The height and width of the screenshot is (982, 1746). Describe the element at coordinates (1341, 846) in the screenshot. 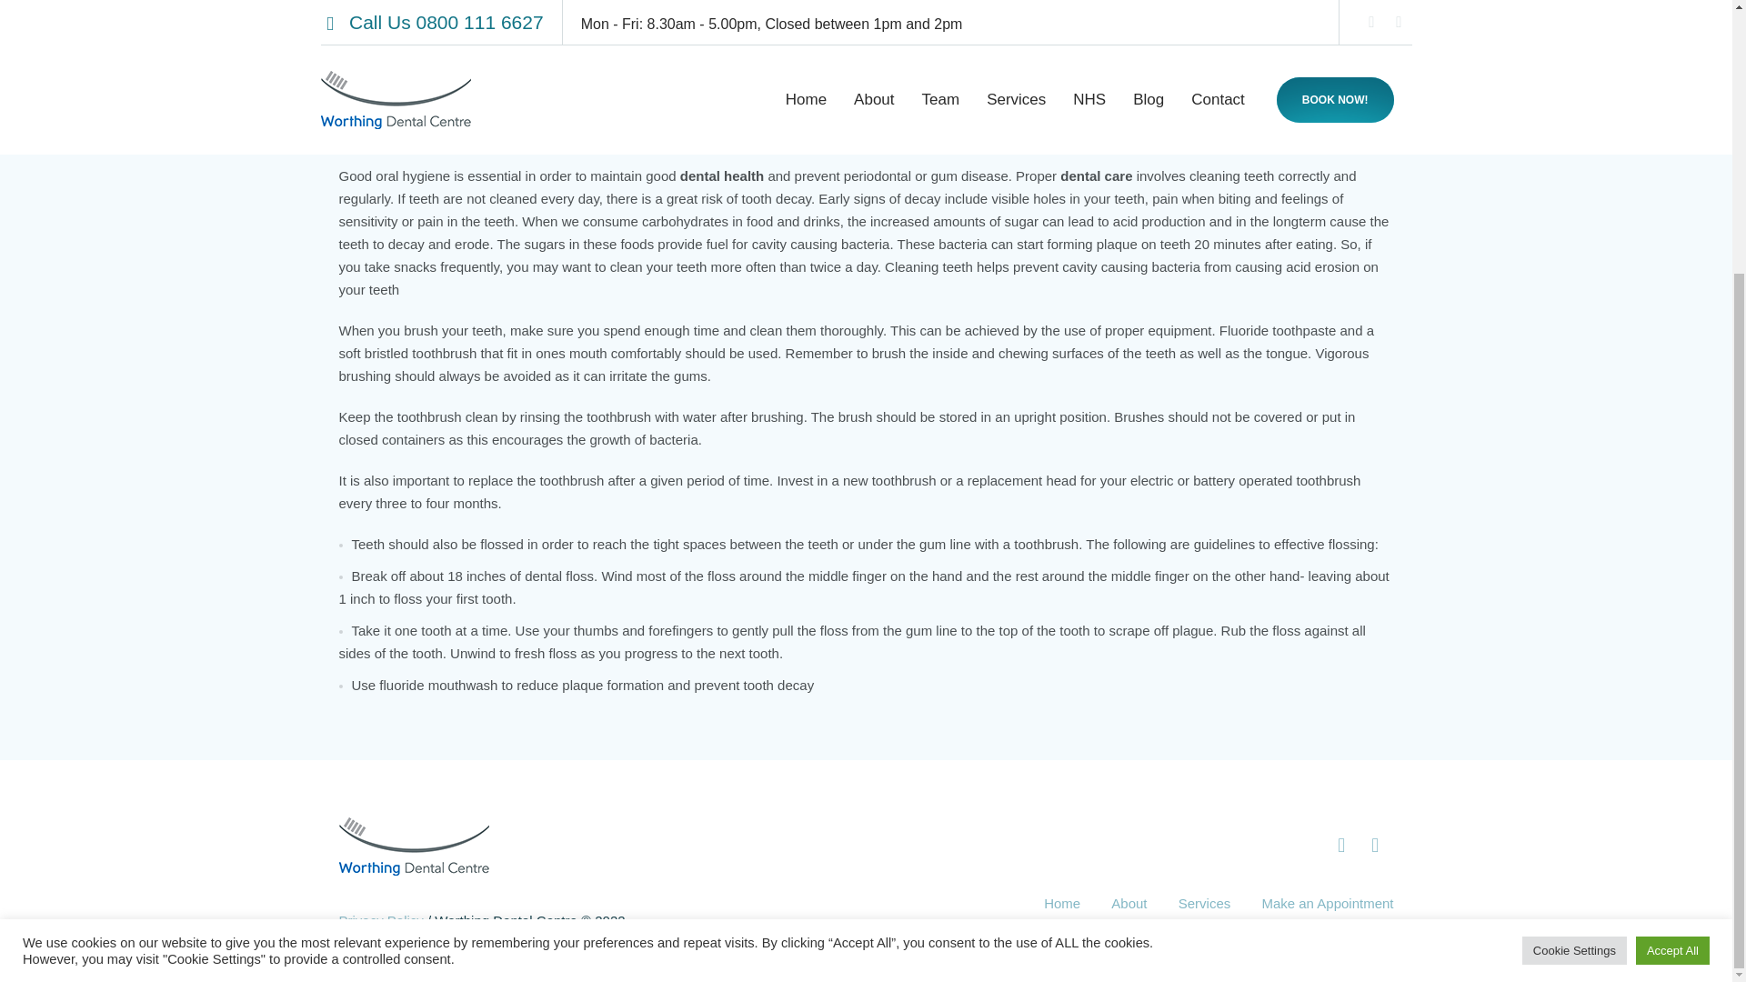

I see `Facebook` at that location.